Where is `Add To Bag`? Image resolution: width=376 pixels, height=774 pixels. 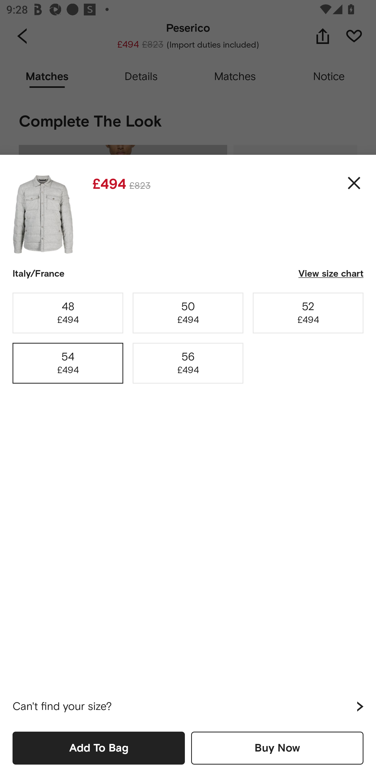
Add To Bag is located at coordinates (99, 748).